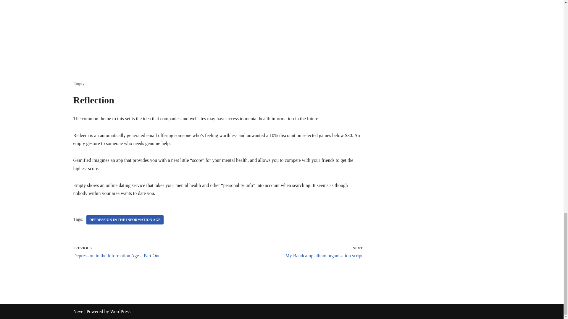 The width and height of the screenshot is (568, 319). I want to click on WordPress, so click(120, 311).